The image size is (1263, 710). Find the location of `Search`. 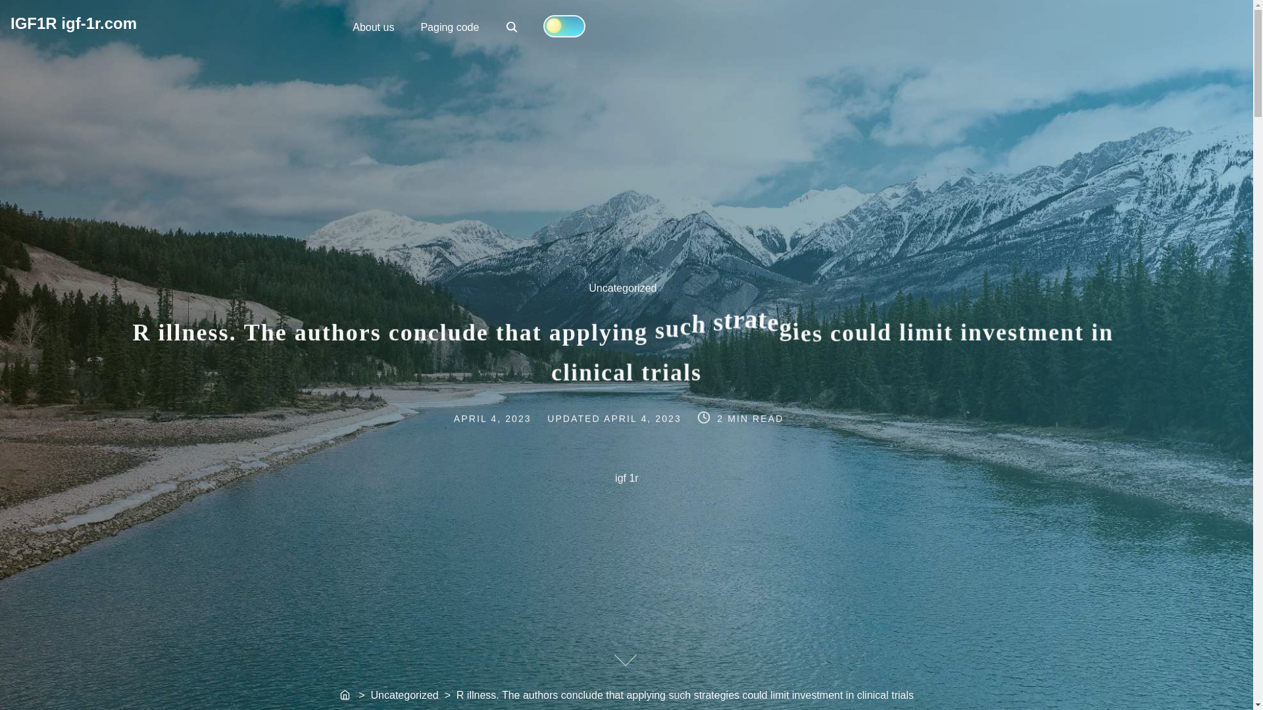

Search is located at coordinates (512, 26).